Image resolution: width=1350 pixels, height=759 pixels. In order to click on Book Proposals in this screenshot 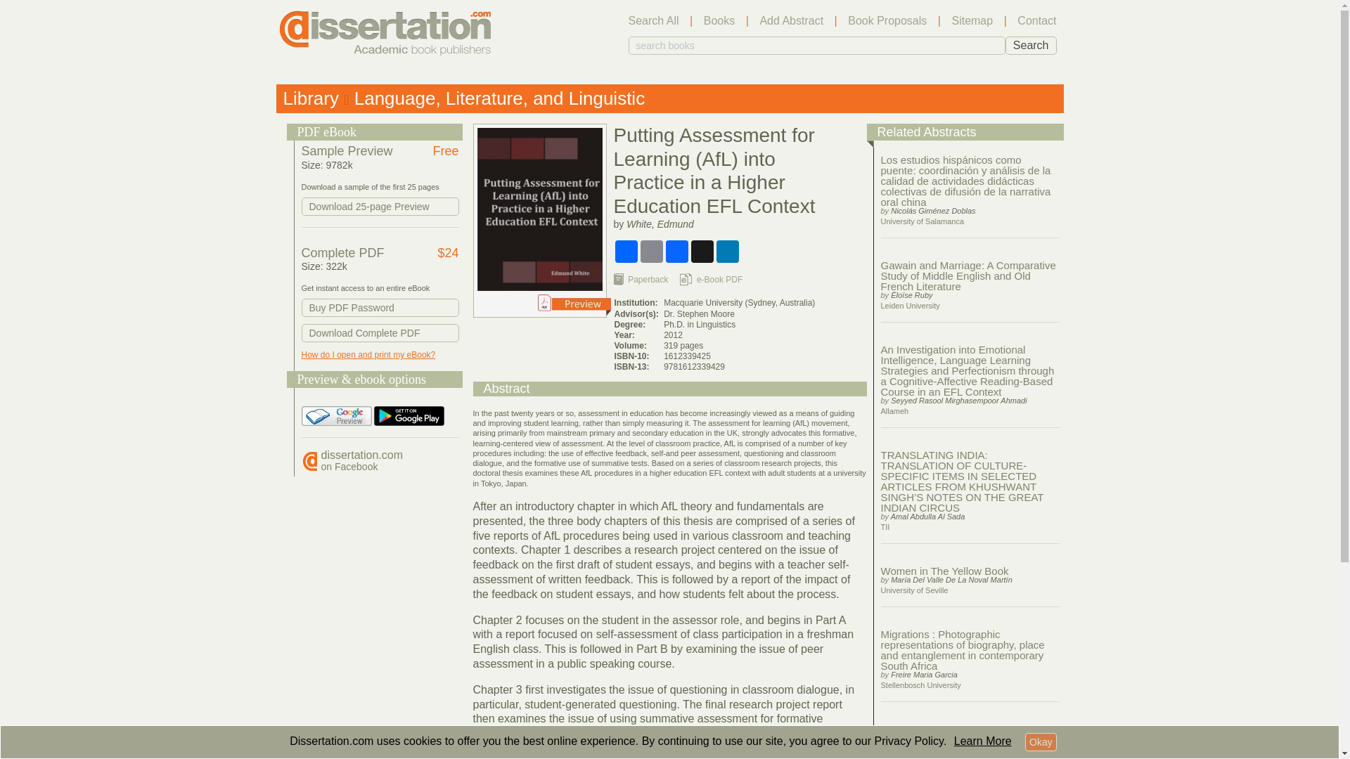, I will do `click(972, 21)`.